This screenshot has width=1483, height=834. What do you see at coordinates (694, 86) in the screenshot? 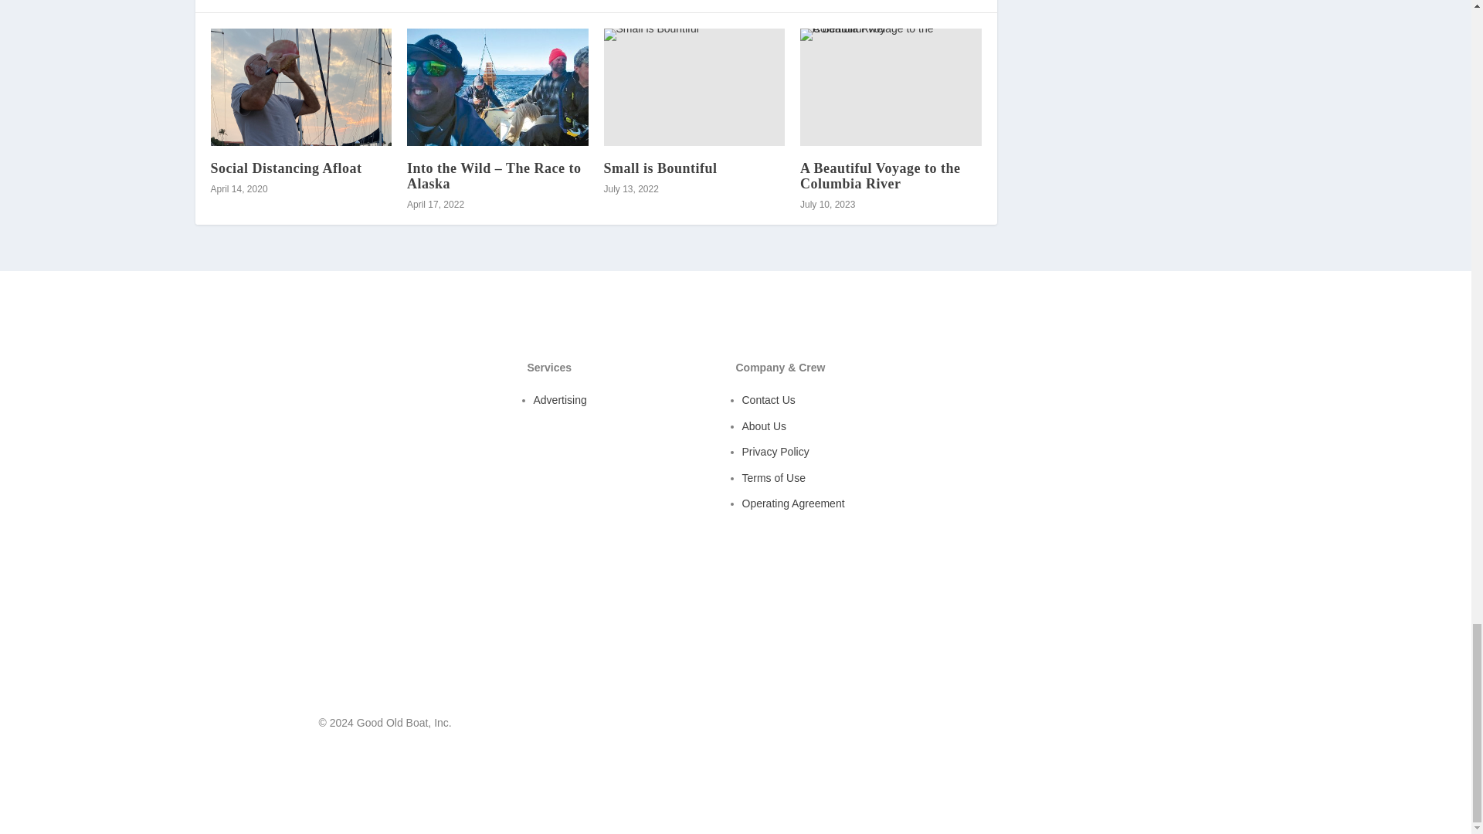
I see `Small is Bountiful` at bounding box center [694, 86].